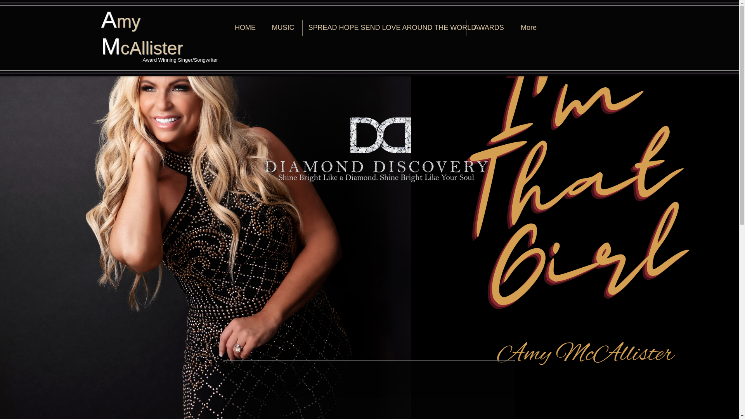 The height and width of the screenshot is (419, 745). I want to click on HOME, so click(245, 27).